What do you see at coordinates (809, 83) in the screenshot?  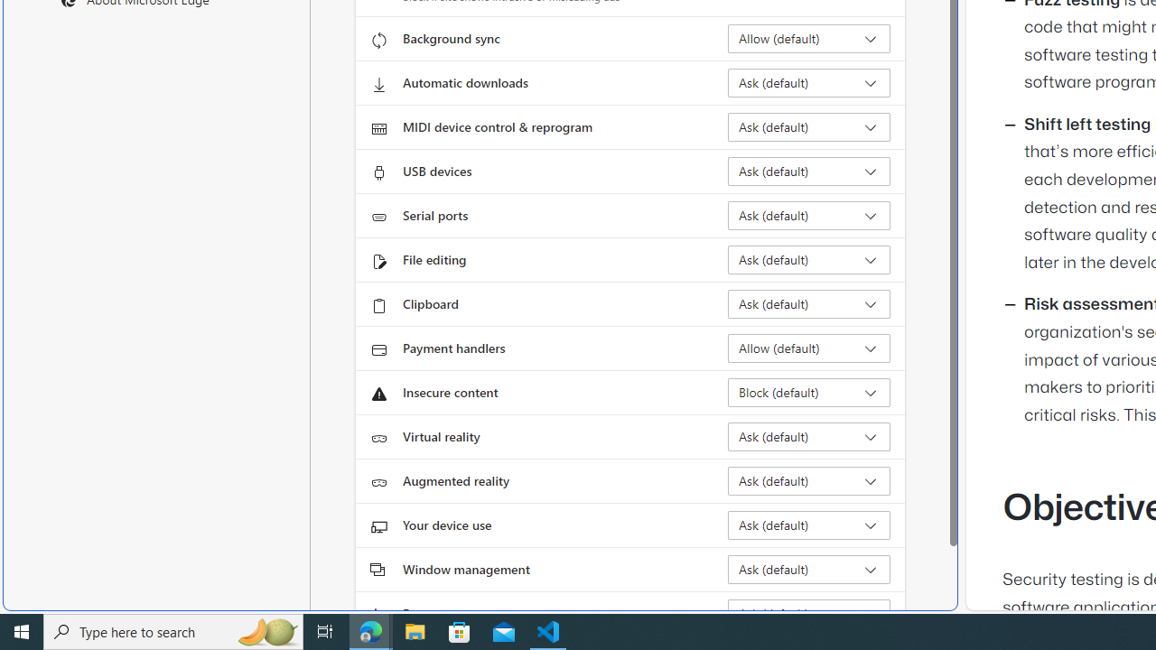 I see `Automatic downloads Ask (default)` at bounding box center [809, 83].